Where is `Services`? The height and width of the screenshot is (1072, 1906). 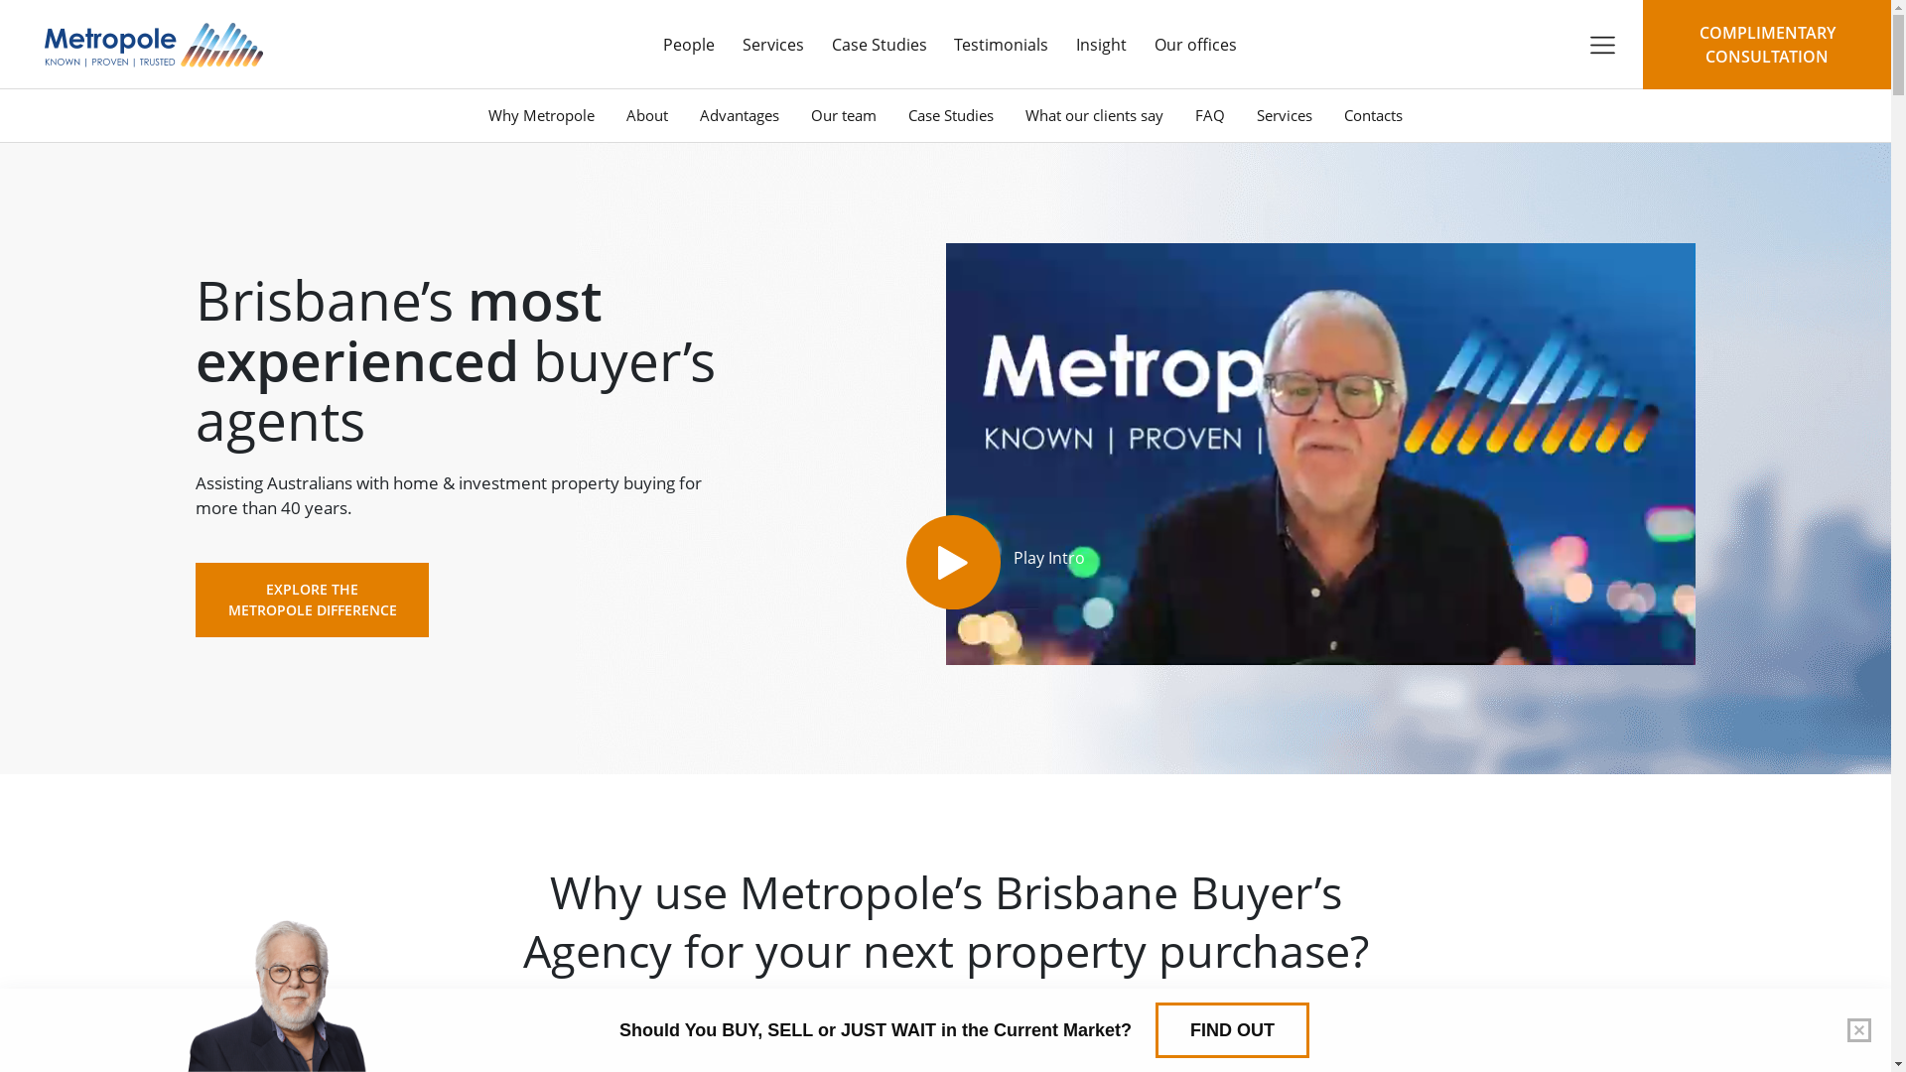 Services is located at coordinates (773, 45).